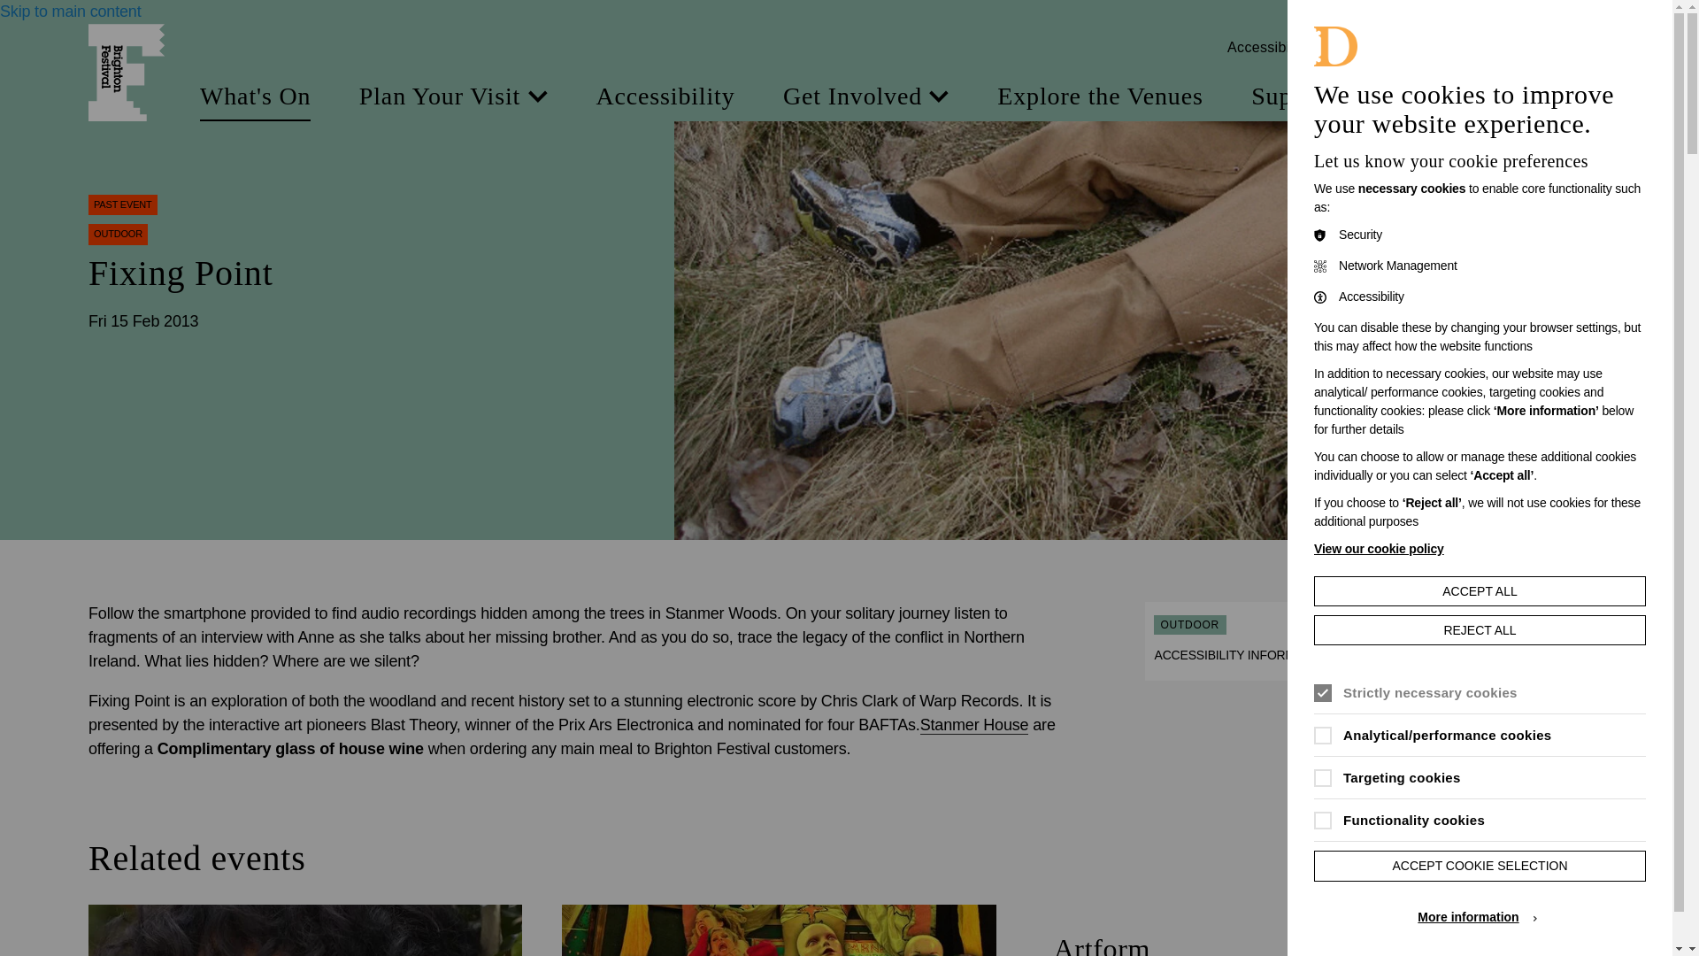 This screenshot has height=956, width=1699. Describe the element at coordinates (255, 97) in the screenshot. I see `What's On` at that location.